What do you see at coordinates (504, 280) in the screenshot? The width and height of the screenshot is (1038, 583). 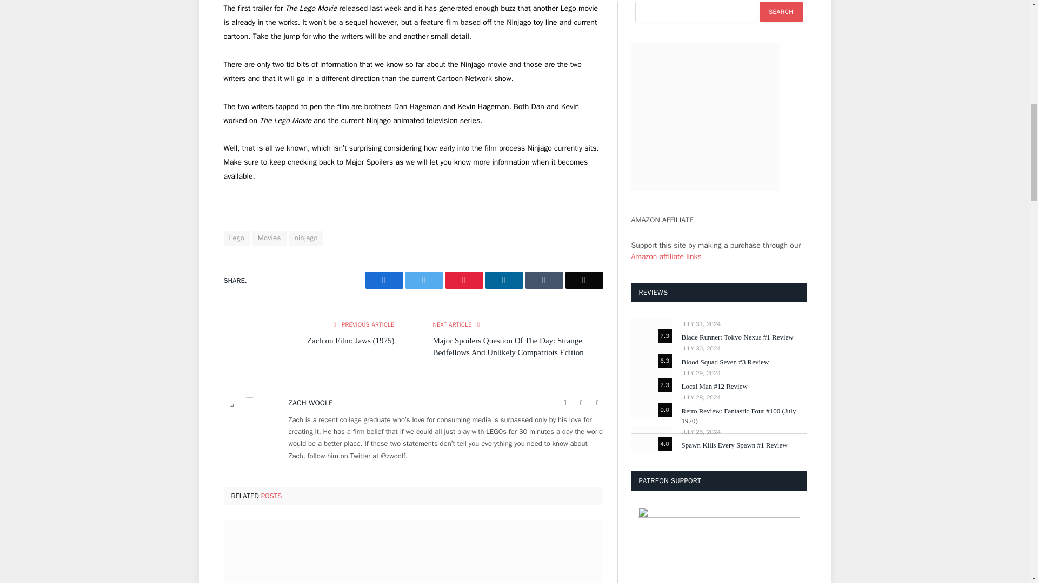 I see `Share on LinkedIn` at bounding box center [504, 280].